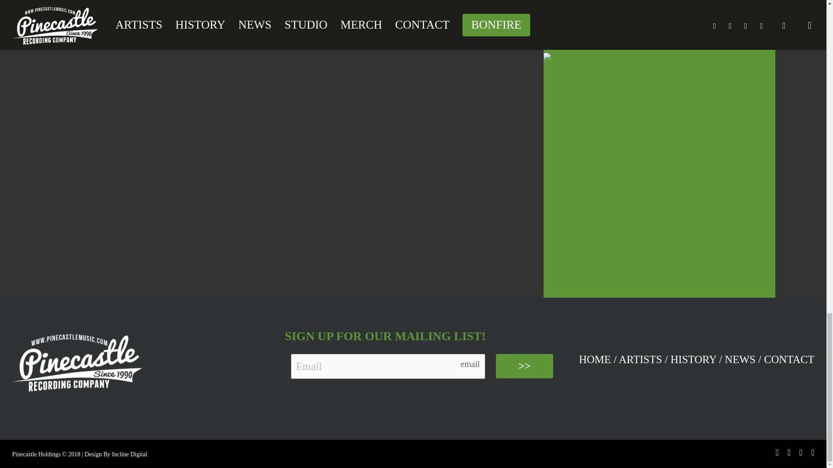 The height and width of the screenshot is (468, 833). Describe the element at coordinates (640, 360) in the screenshot. I see `ARTISTS` at that location.